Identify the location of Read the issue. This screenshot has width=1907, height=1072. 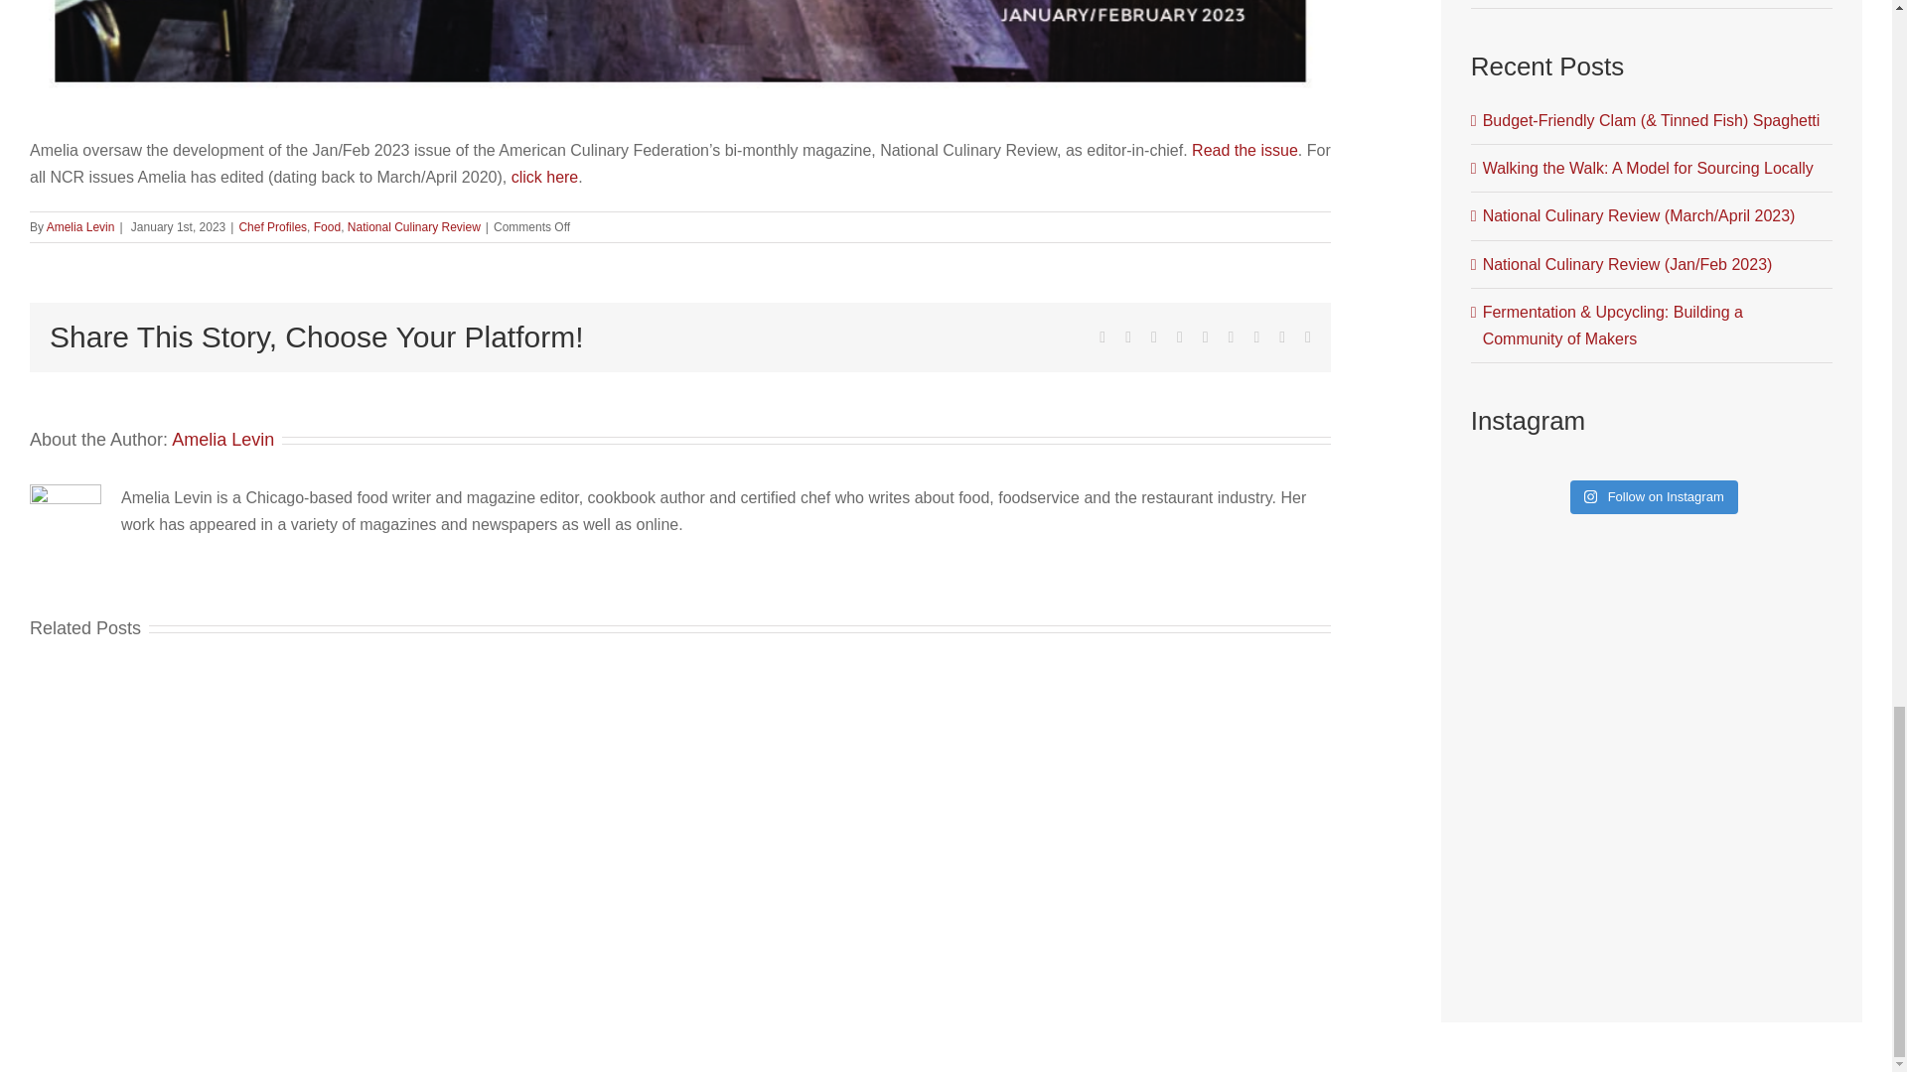
(1246, 149).